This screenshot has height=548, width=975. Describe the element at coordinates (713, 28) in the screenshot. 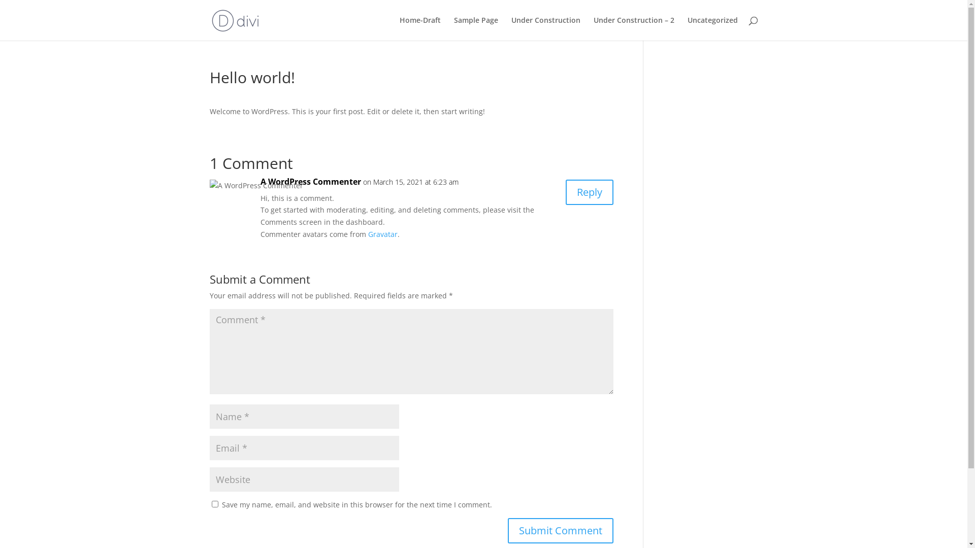

I see `Uncategorized` at that location.